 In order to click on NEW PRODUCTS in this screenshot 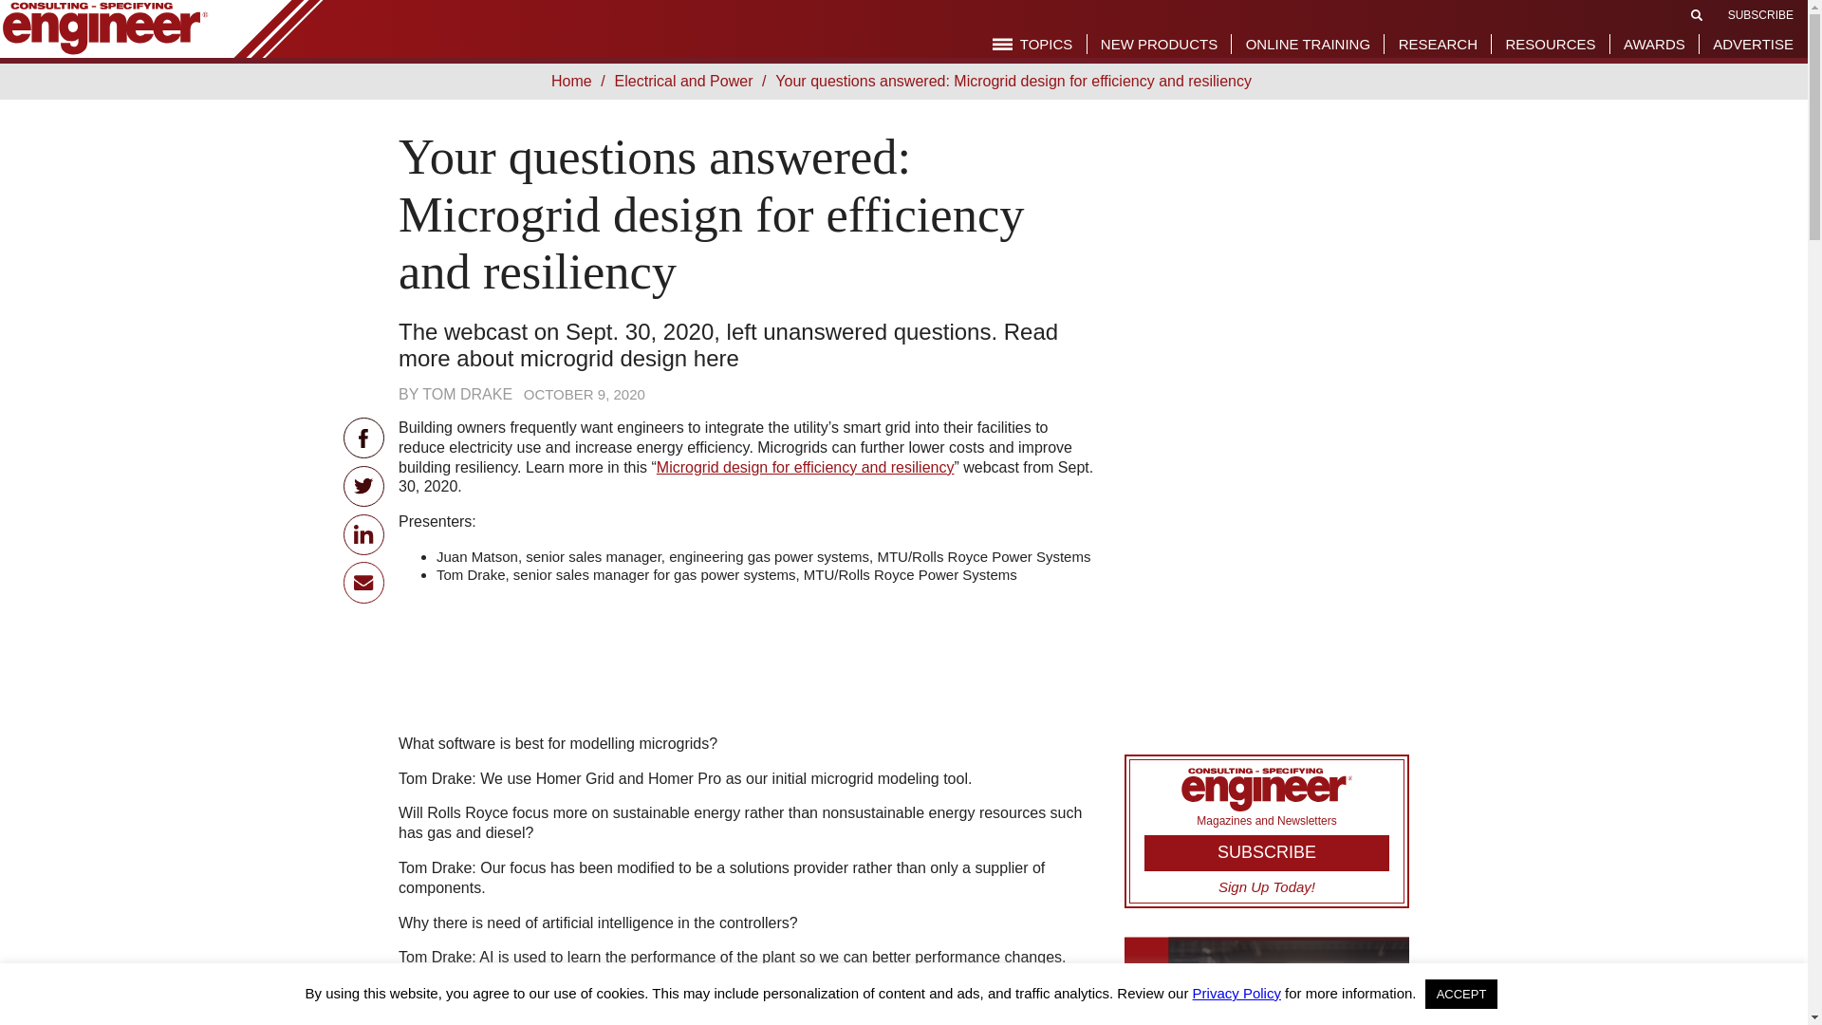, I will do `click(1158, 44)`.